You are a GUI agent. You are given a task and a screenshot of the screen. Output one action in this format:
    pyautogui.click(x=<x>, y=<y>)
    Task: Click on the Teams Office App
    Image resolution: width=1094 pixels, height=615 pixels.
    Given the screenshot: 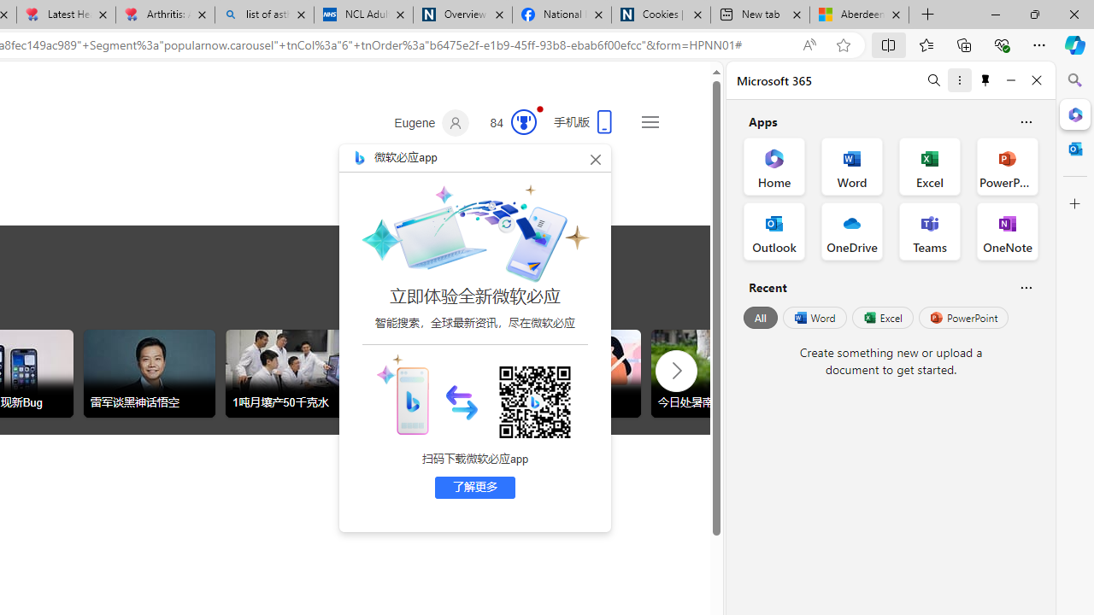 What is the action you would take?
    pyautogui.click(x=930, y=231)
    